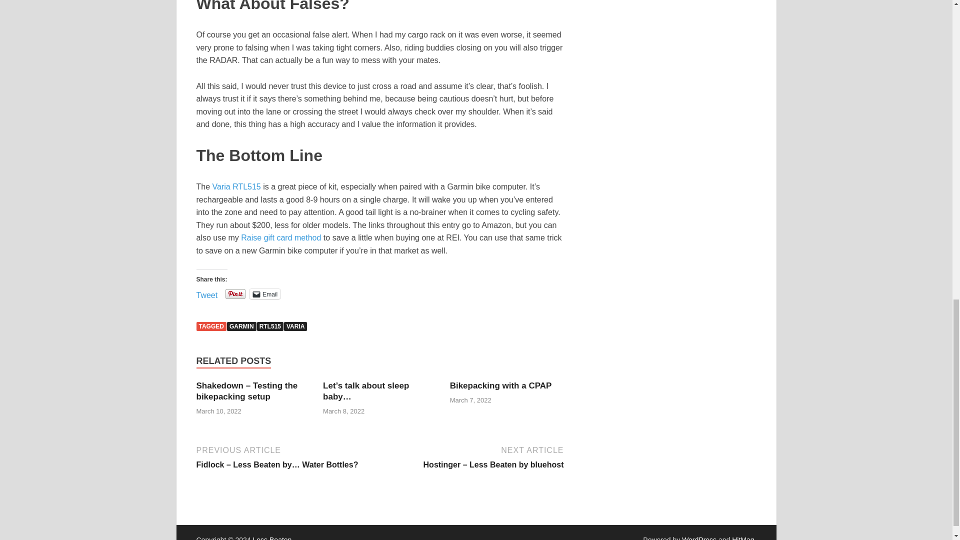  Describe the element at coordinates (501, 385) in the screenshot. I see `Bikepacking with a CPAP` at that location.